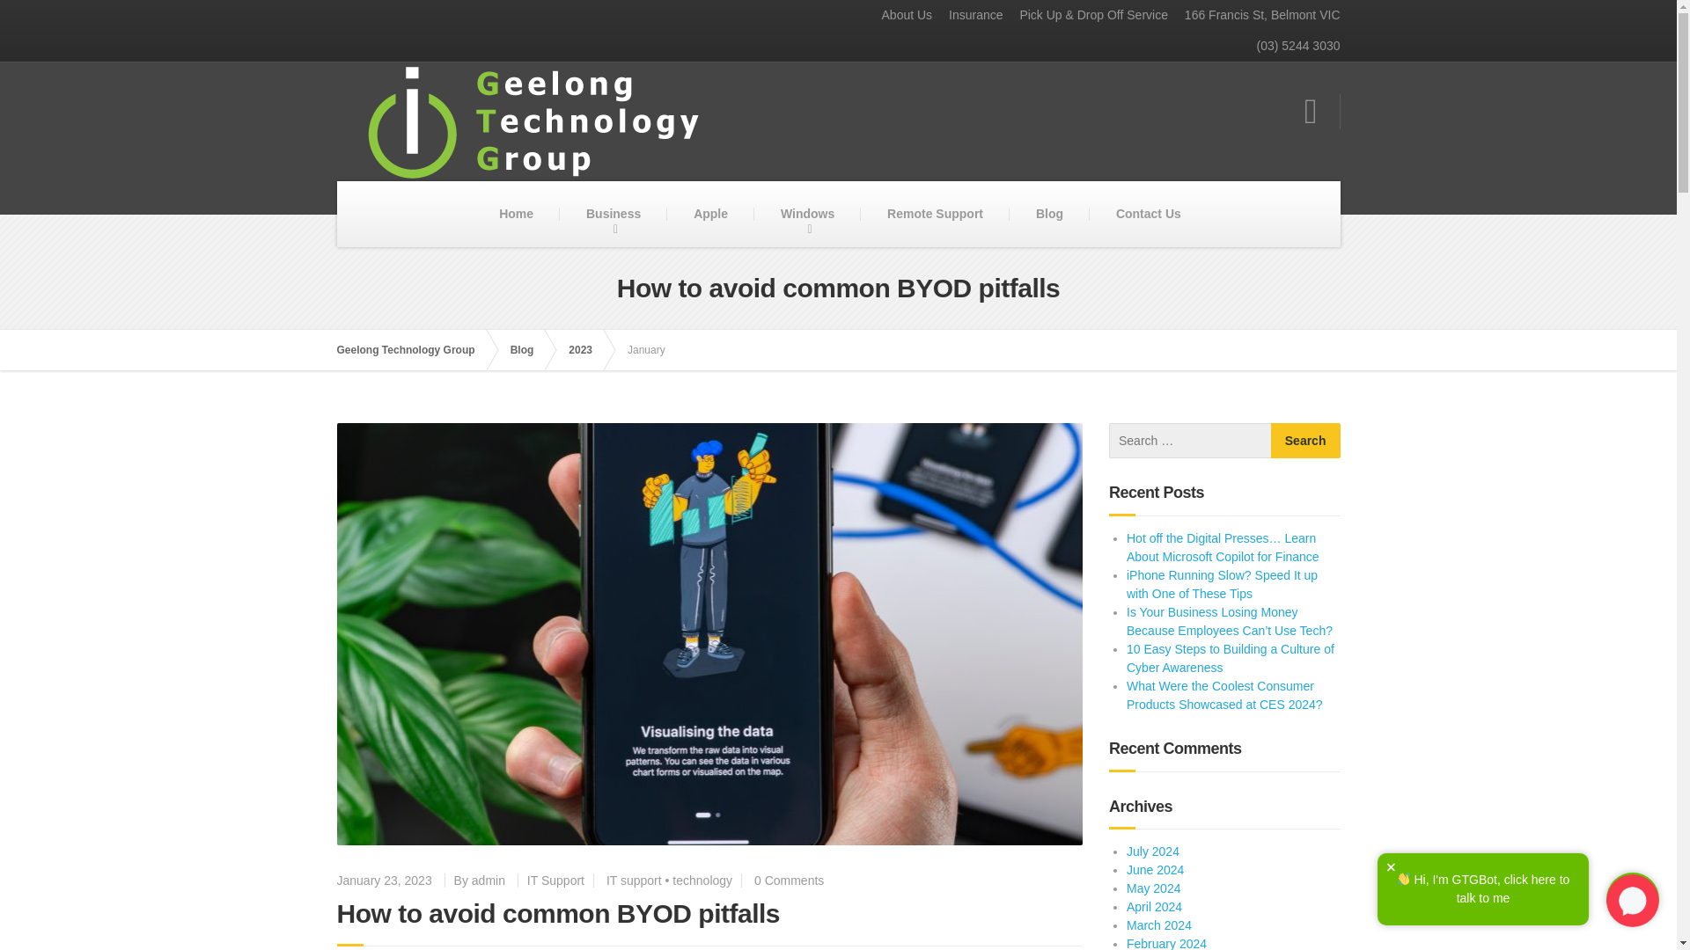 The width and height of the screenshot is (1690, 950). Describe the element at coordinates (414, 350) in the screenshot. I see `Go to Geelong Technology Group.` at that location.